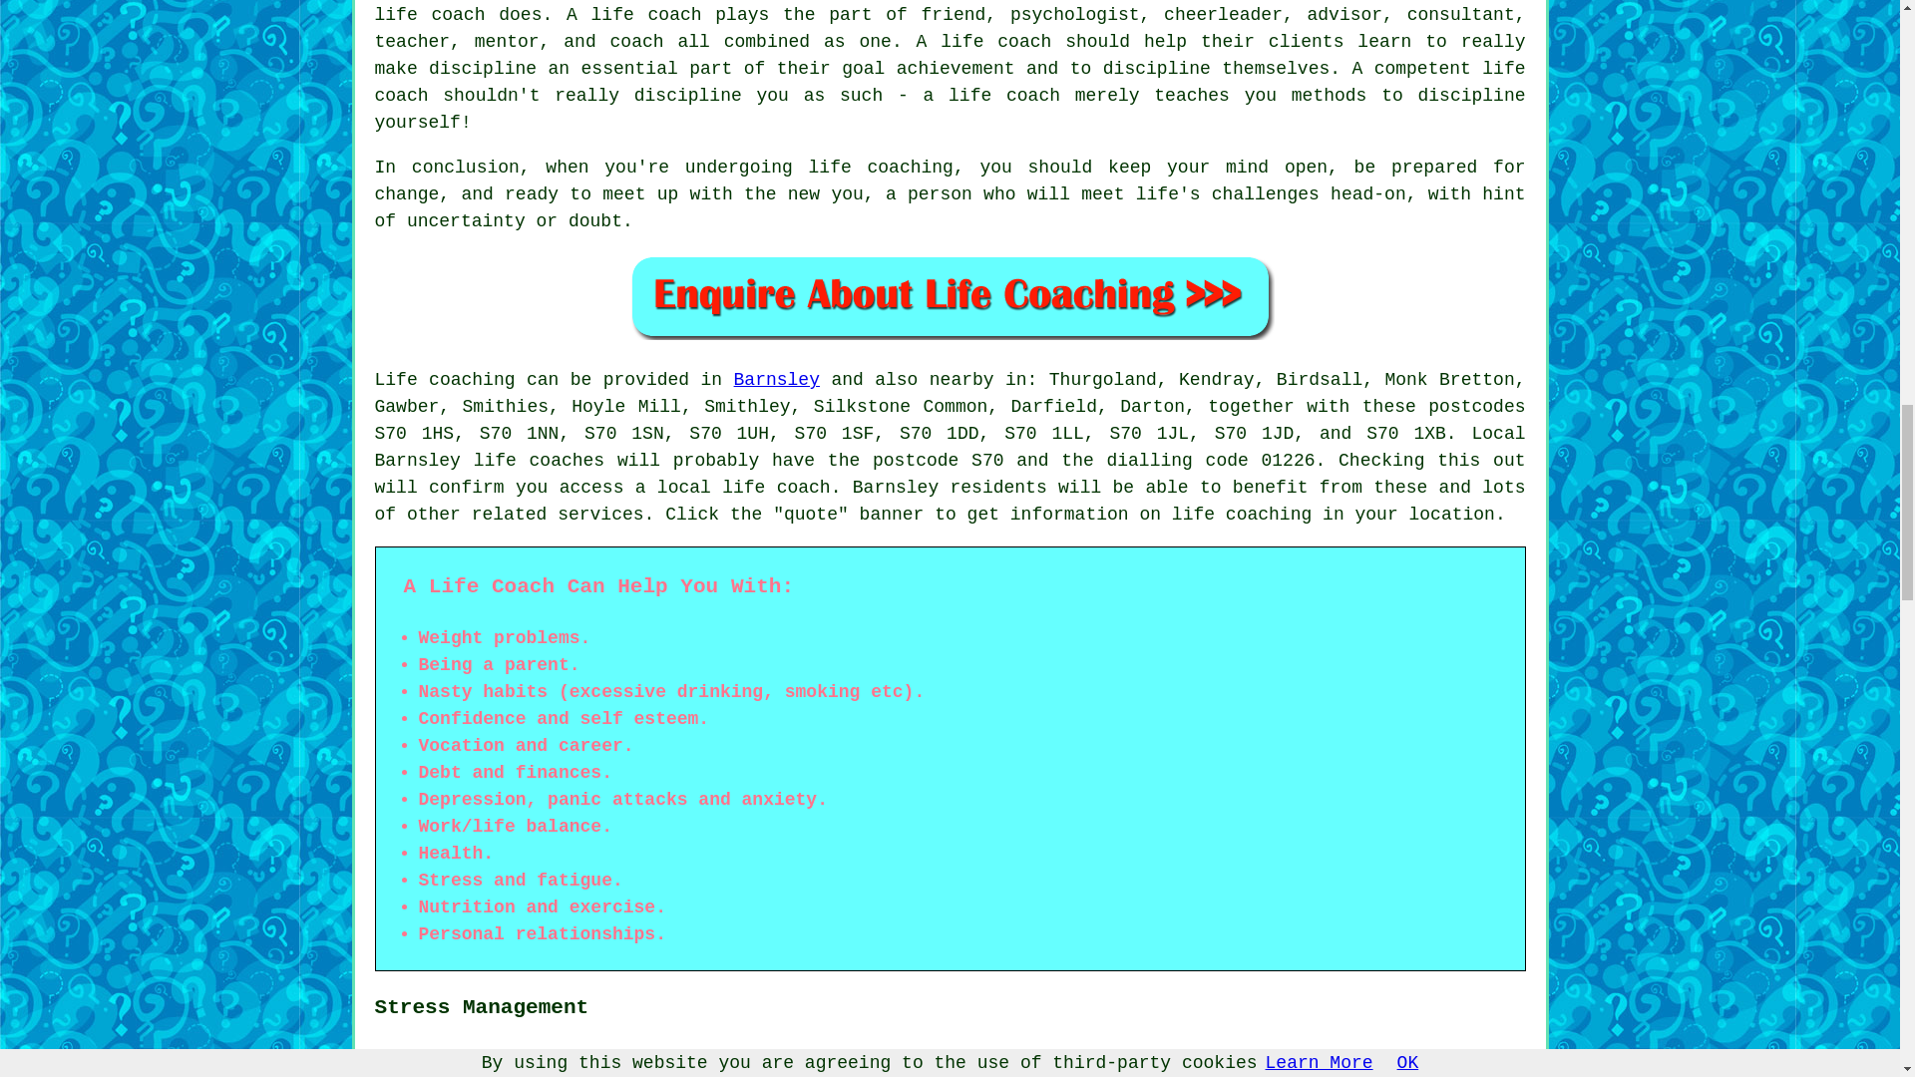 The image size is (1915, 1077). Describe the element at coordinates (1242, 515) in the screenshot. I see `life coaching` at that location.